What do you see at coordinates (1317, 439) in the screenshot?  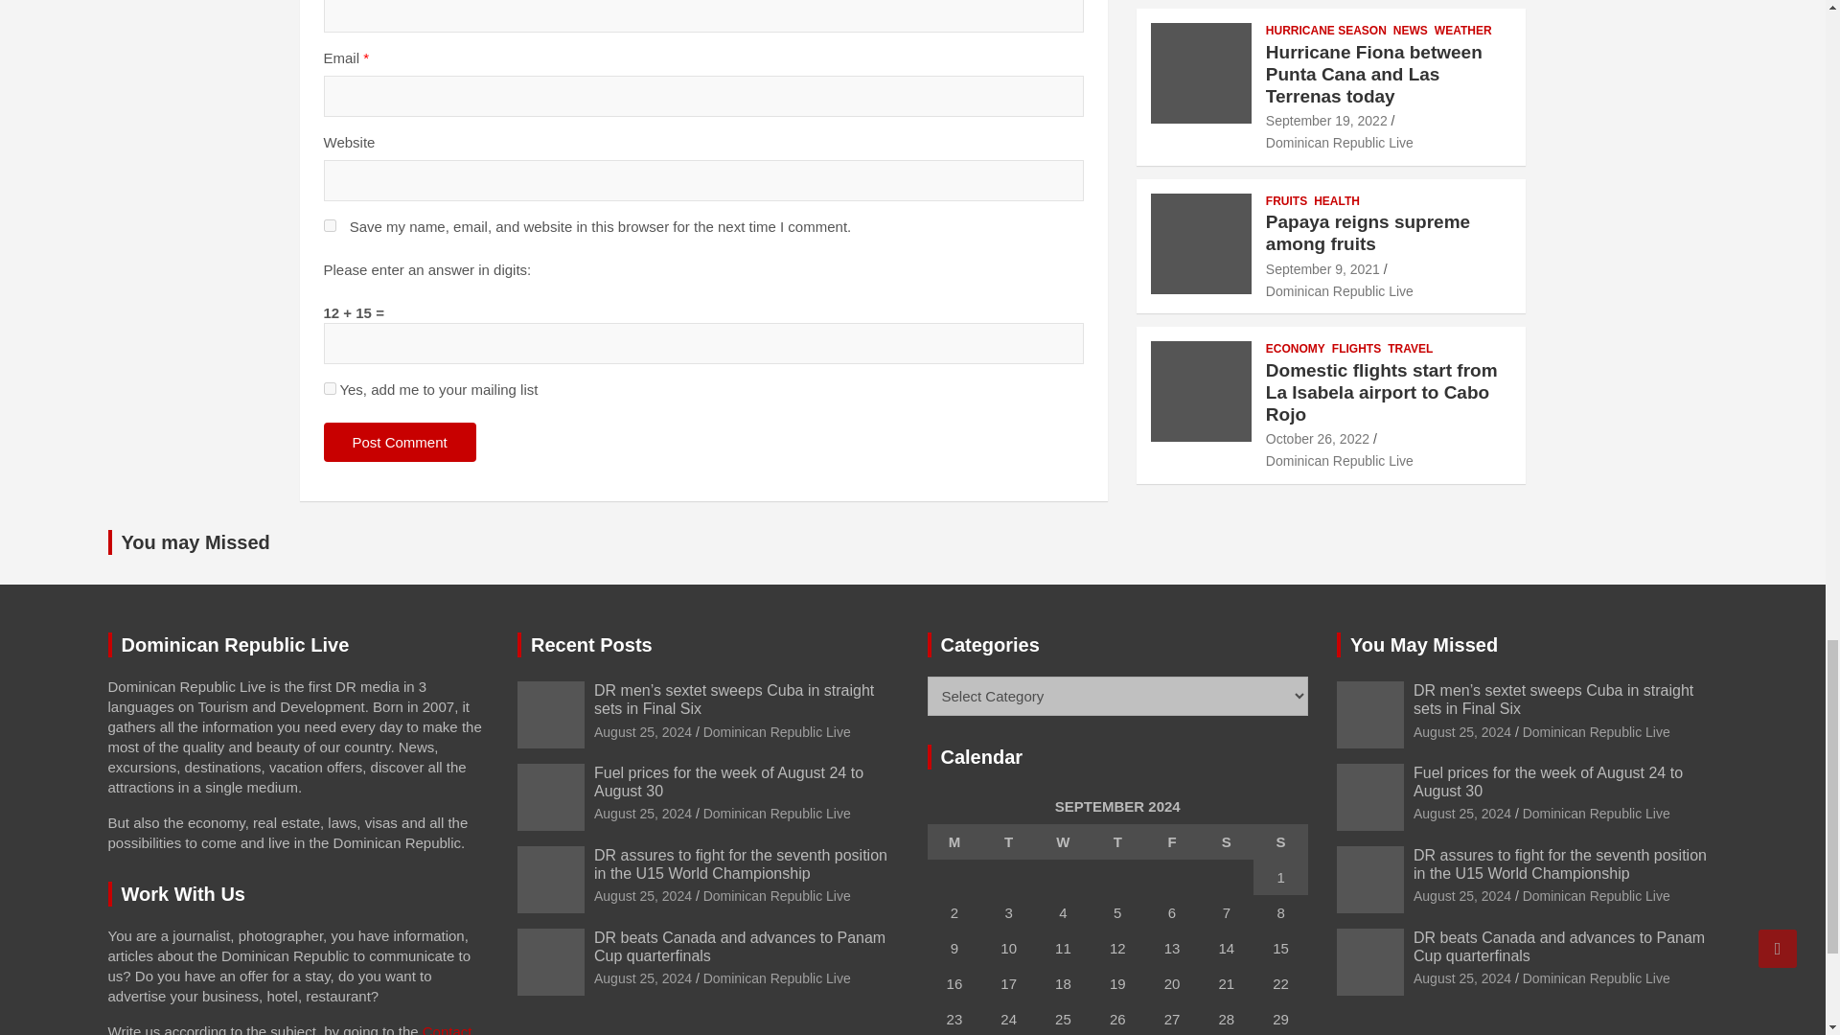 I see `Domestic flights start from La Isabela airport to Cabo Rojo` at bounding box center [1317, 439].